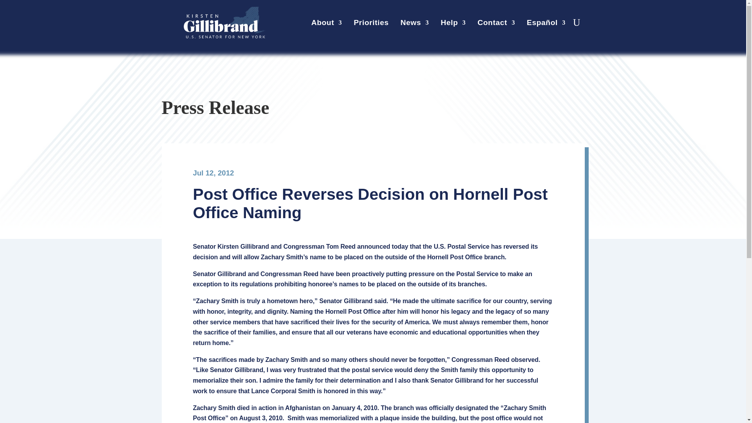 Image resolution: width=752 pixels, height=423 pixels. What do you see at coordinates (224, 23) in the screenshot?
I see `gillibrand-logo` at bounding box center [224, 23].